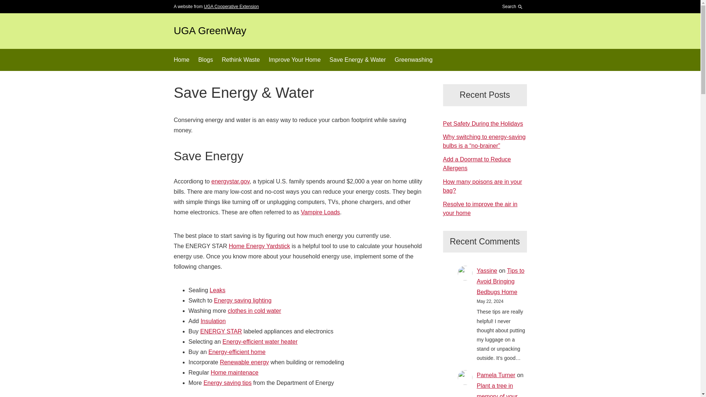 Image resolution: width=706 pixels, height=397 pixels. What do you see at coordinates (260, 246) in the screenshot?
I see `Home Energy Yardstick` at bounding box center [260, 246].